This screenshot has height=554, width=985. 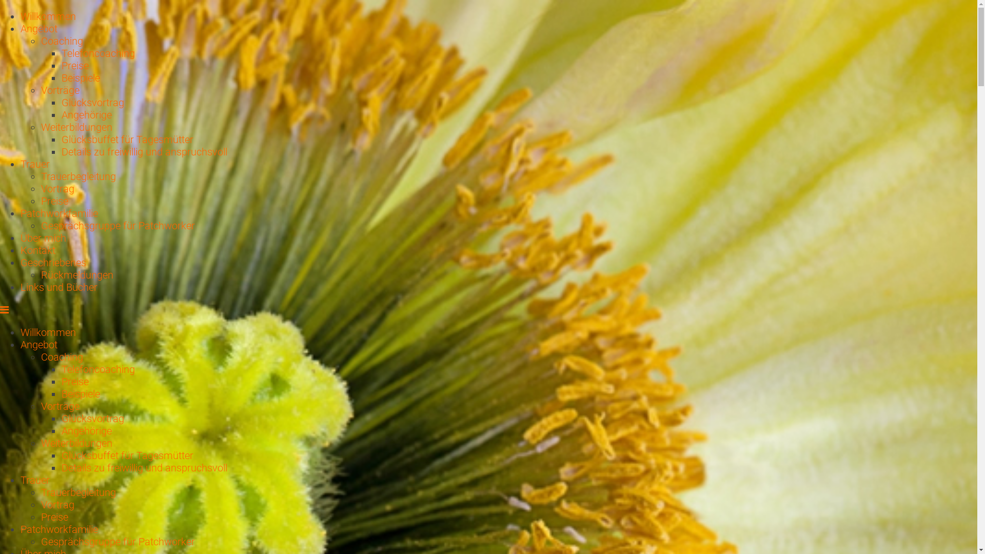 What do you see at coordinates (77, 127) in the screenshot?
I see `Weiterbildungen` at bounding box center [77, 127].